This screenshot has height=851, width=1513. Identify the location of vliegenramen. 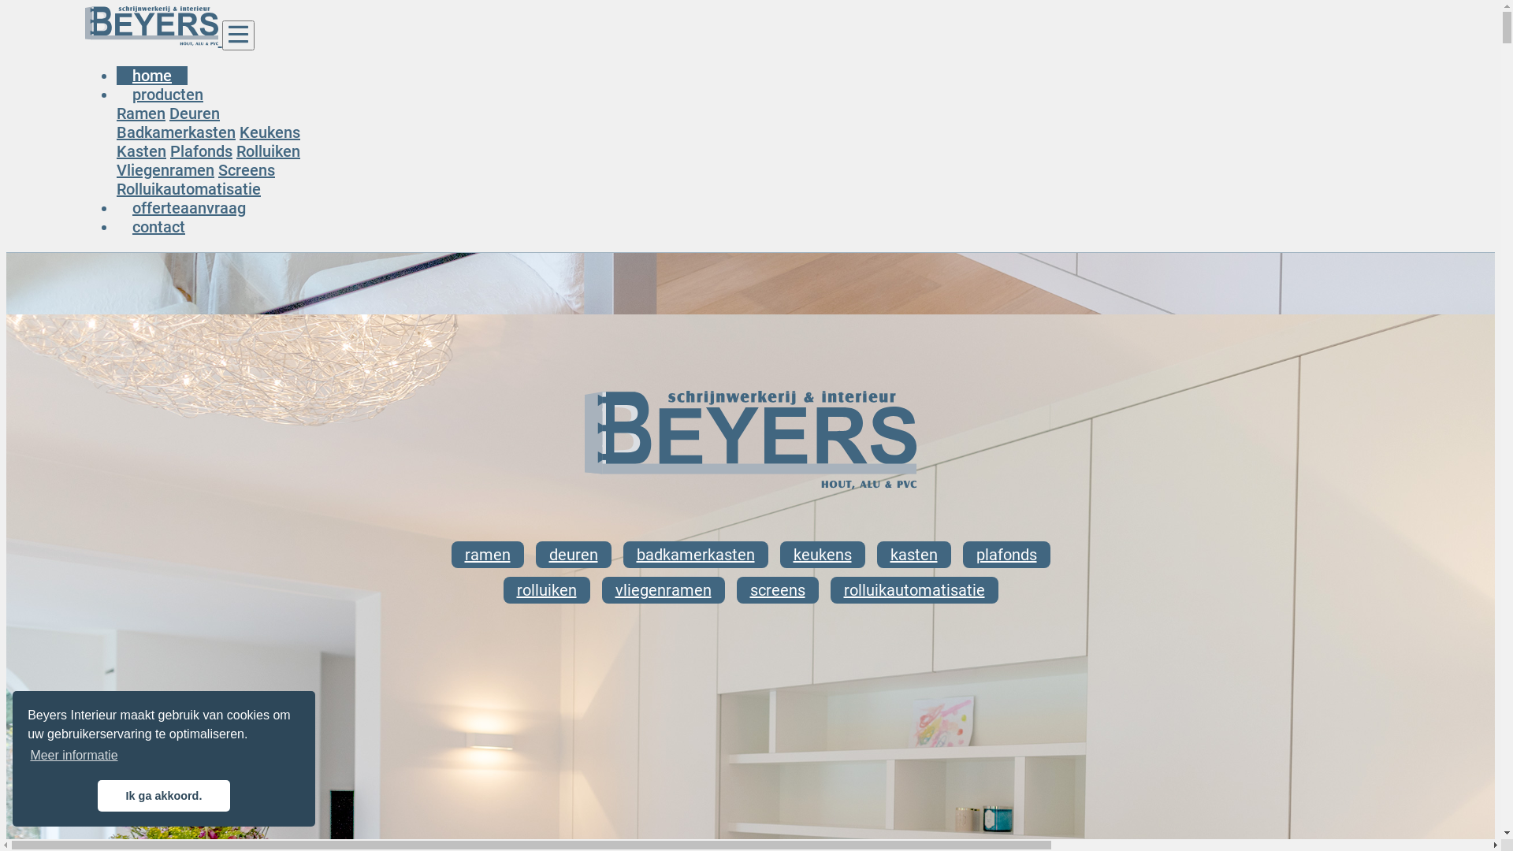
(664, 590).